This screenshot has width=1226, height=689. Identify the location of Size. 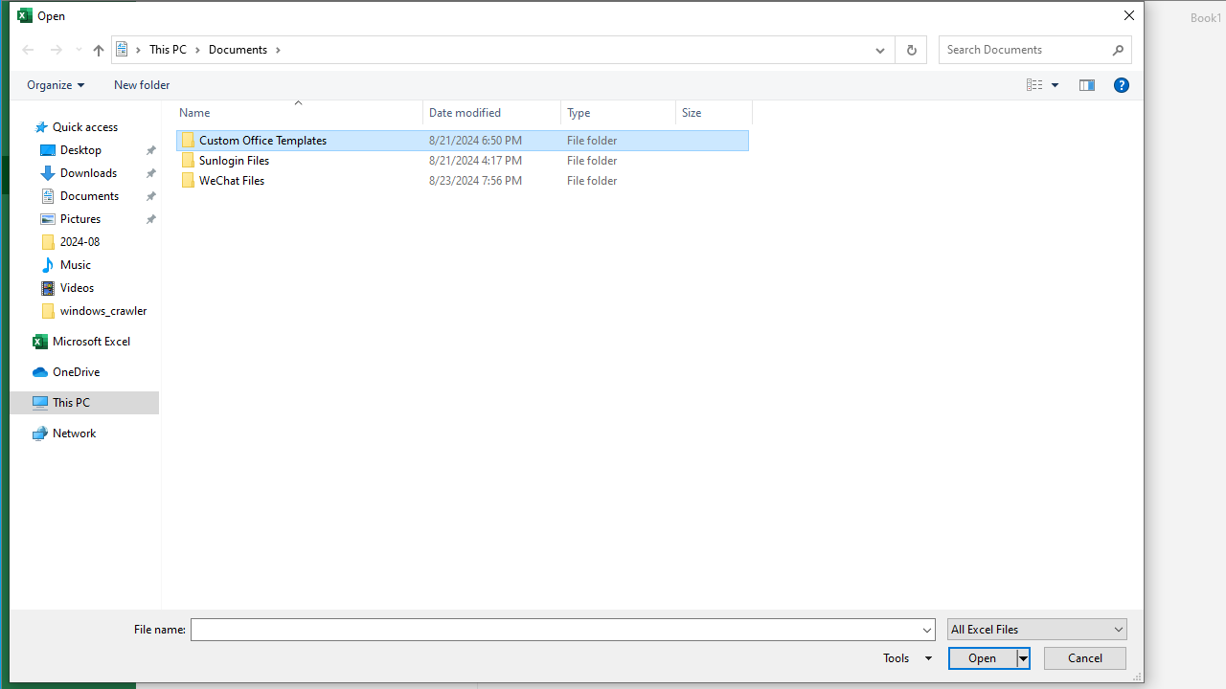
(715, 180).